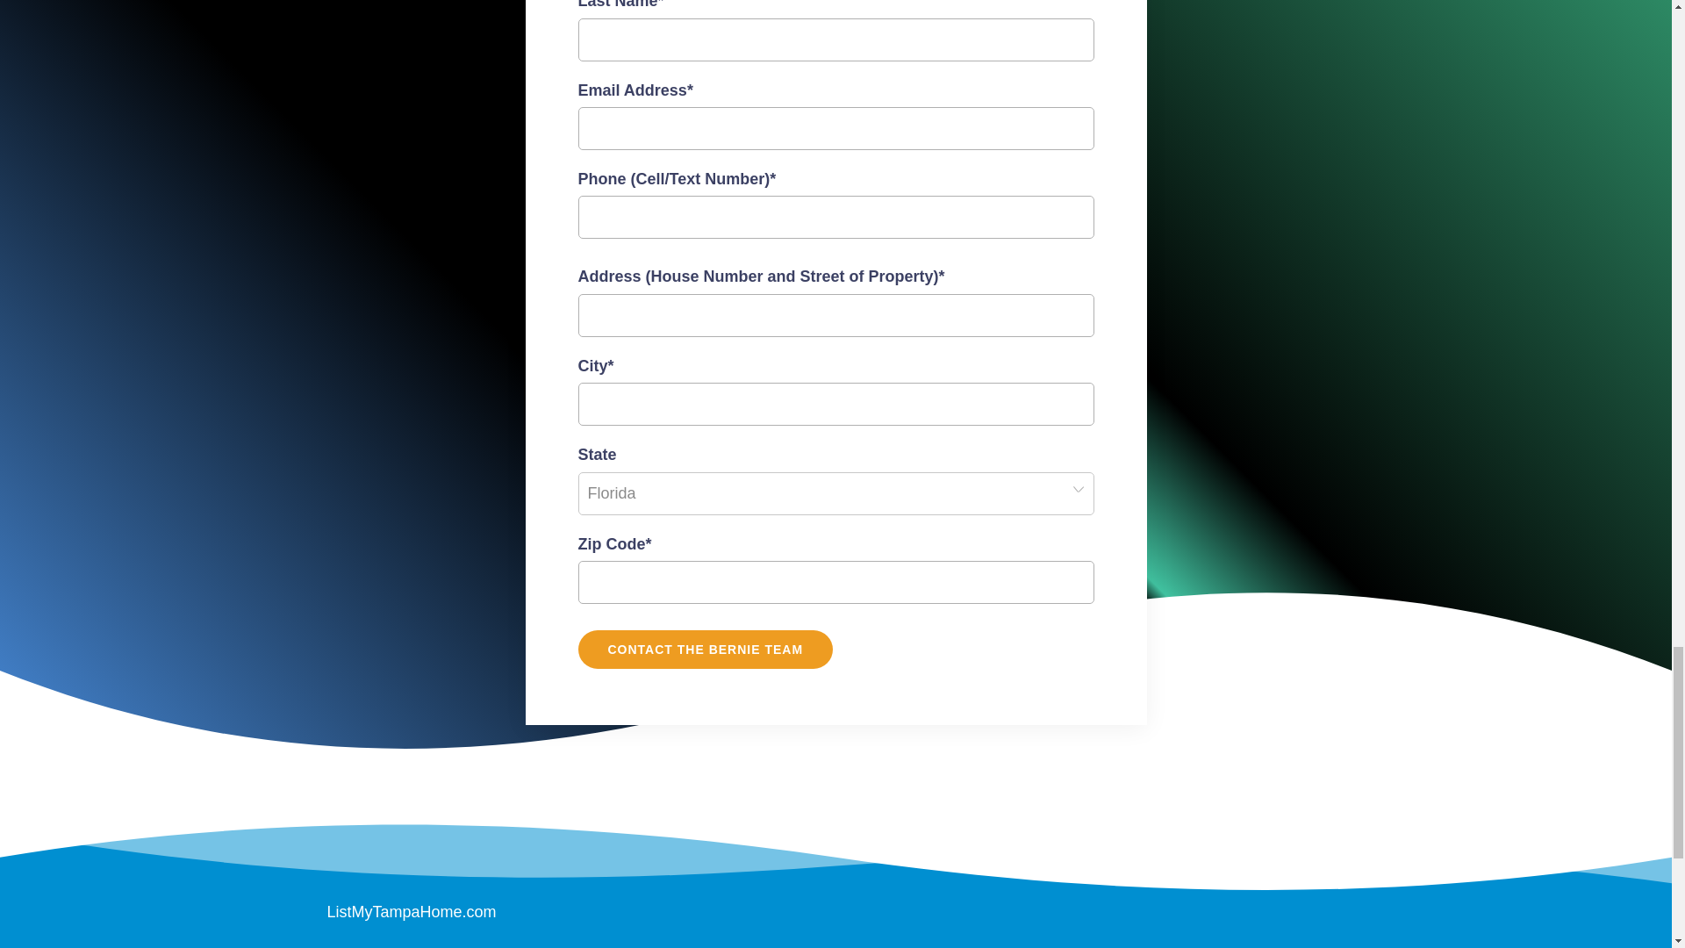 The image size is (1685, 948). Describe the element at coordinates (411, 911) in the screenshot. I see `ListMyTampaHome.com` at that location.